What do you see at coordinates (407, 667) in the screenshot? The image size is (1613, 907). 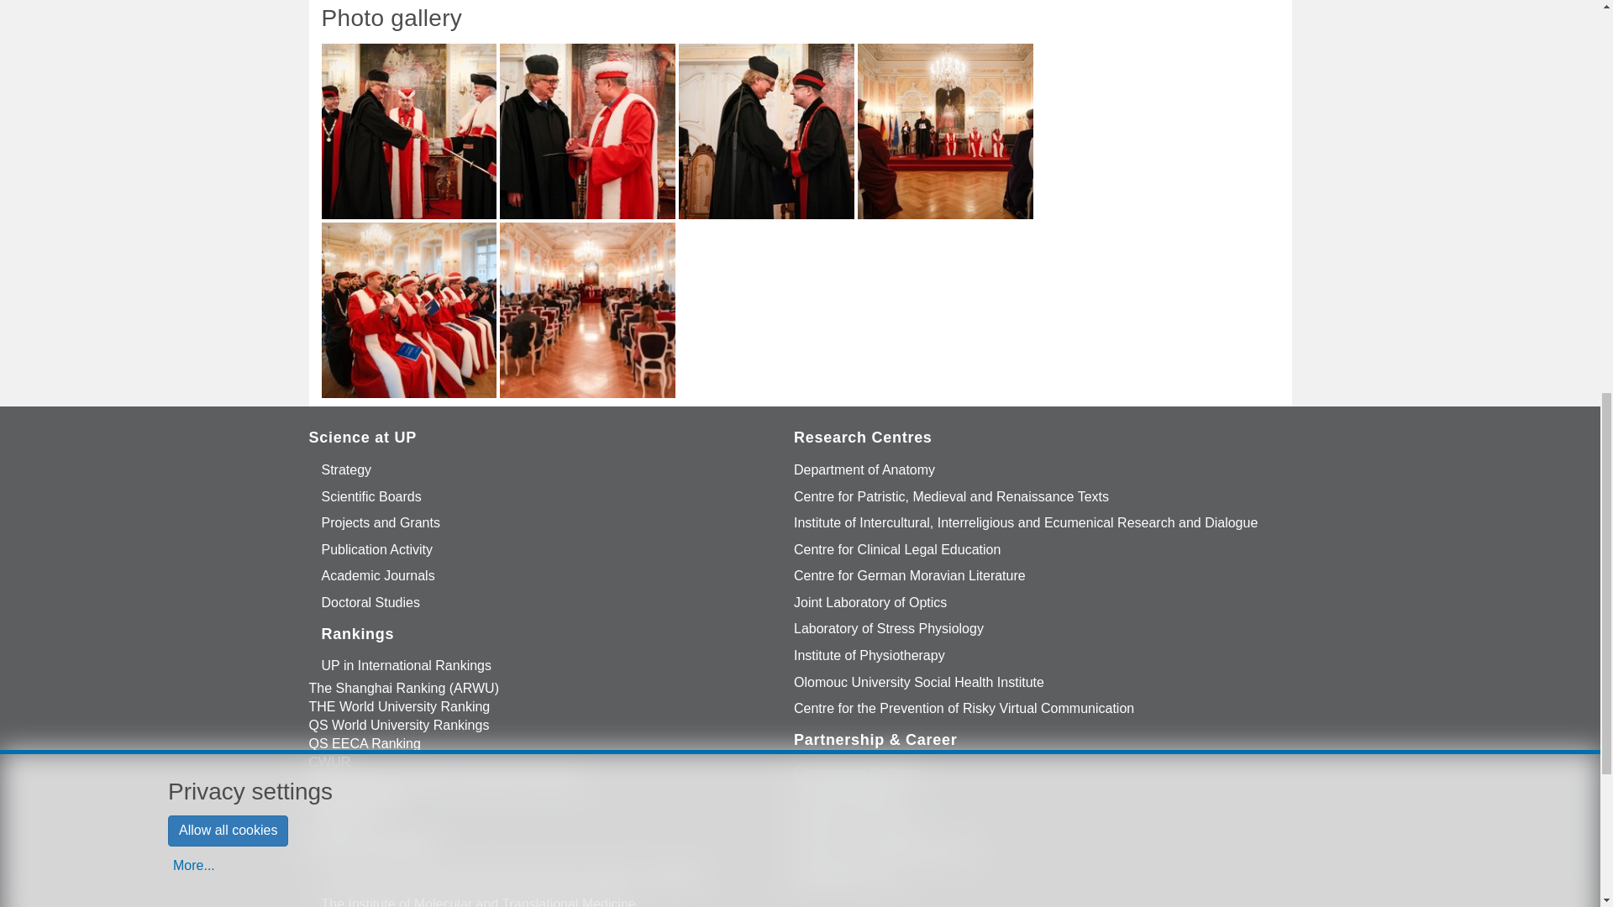 I see `UP in International Rankings` at bounding box center [407, 667].